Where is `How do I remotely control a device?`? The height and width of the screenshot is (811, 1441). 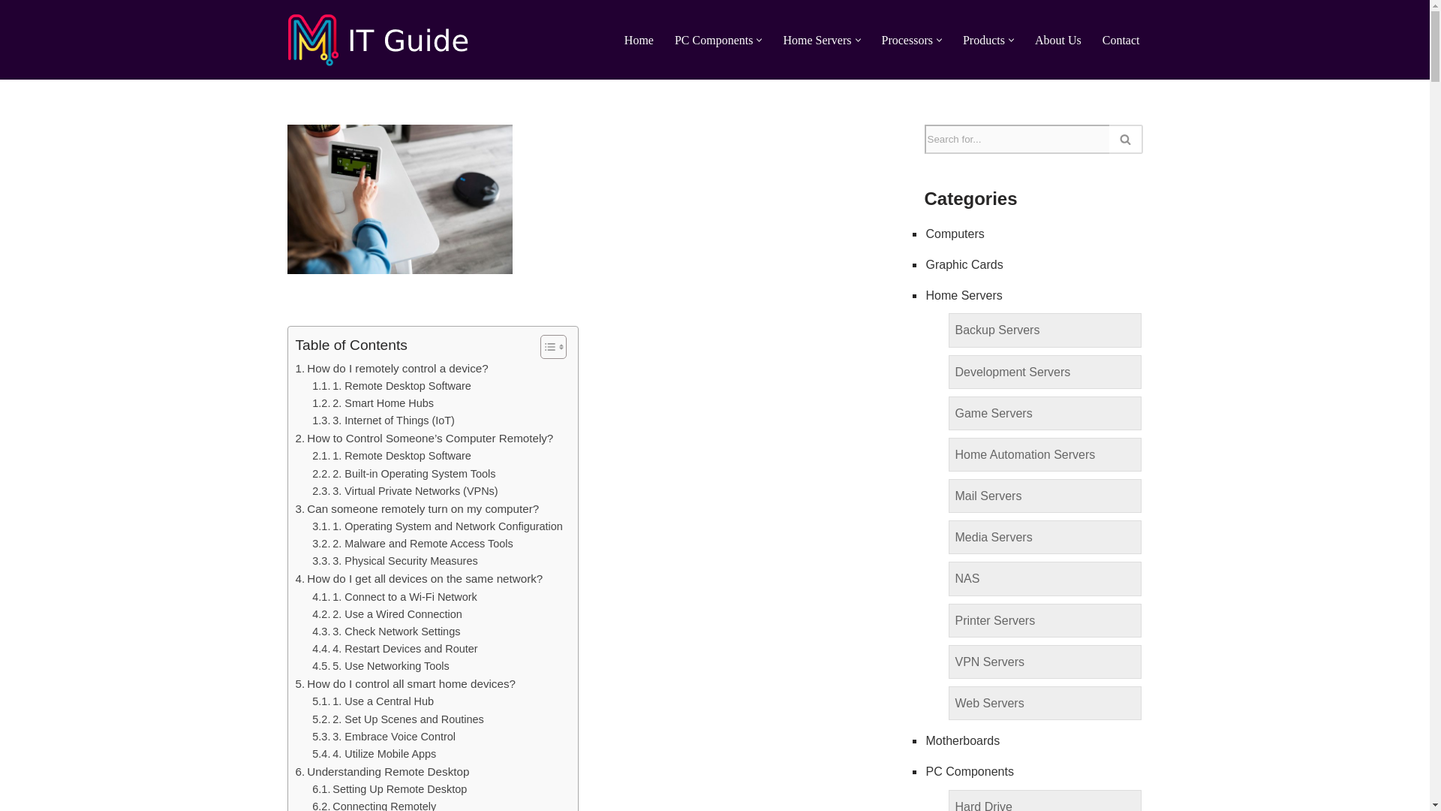 How do I remotely control a device? is located at coordinates (392, 369).